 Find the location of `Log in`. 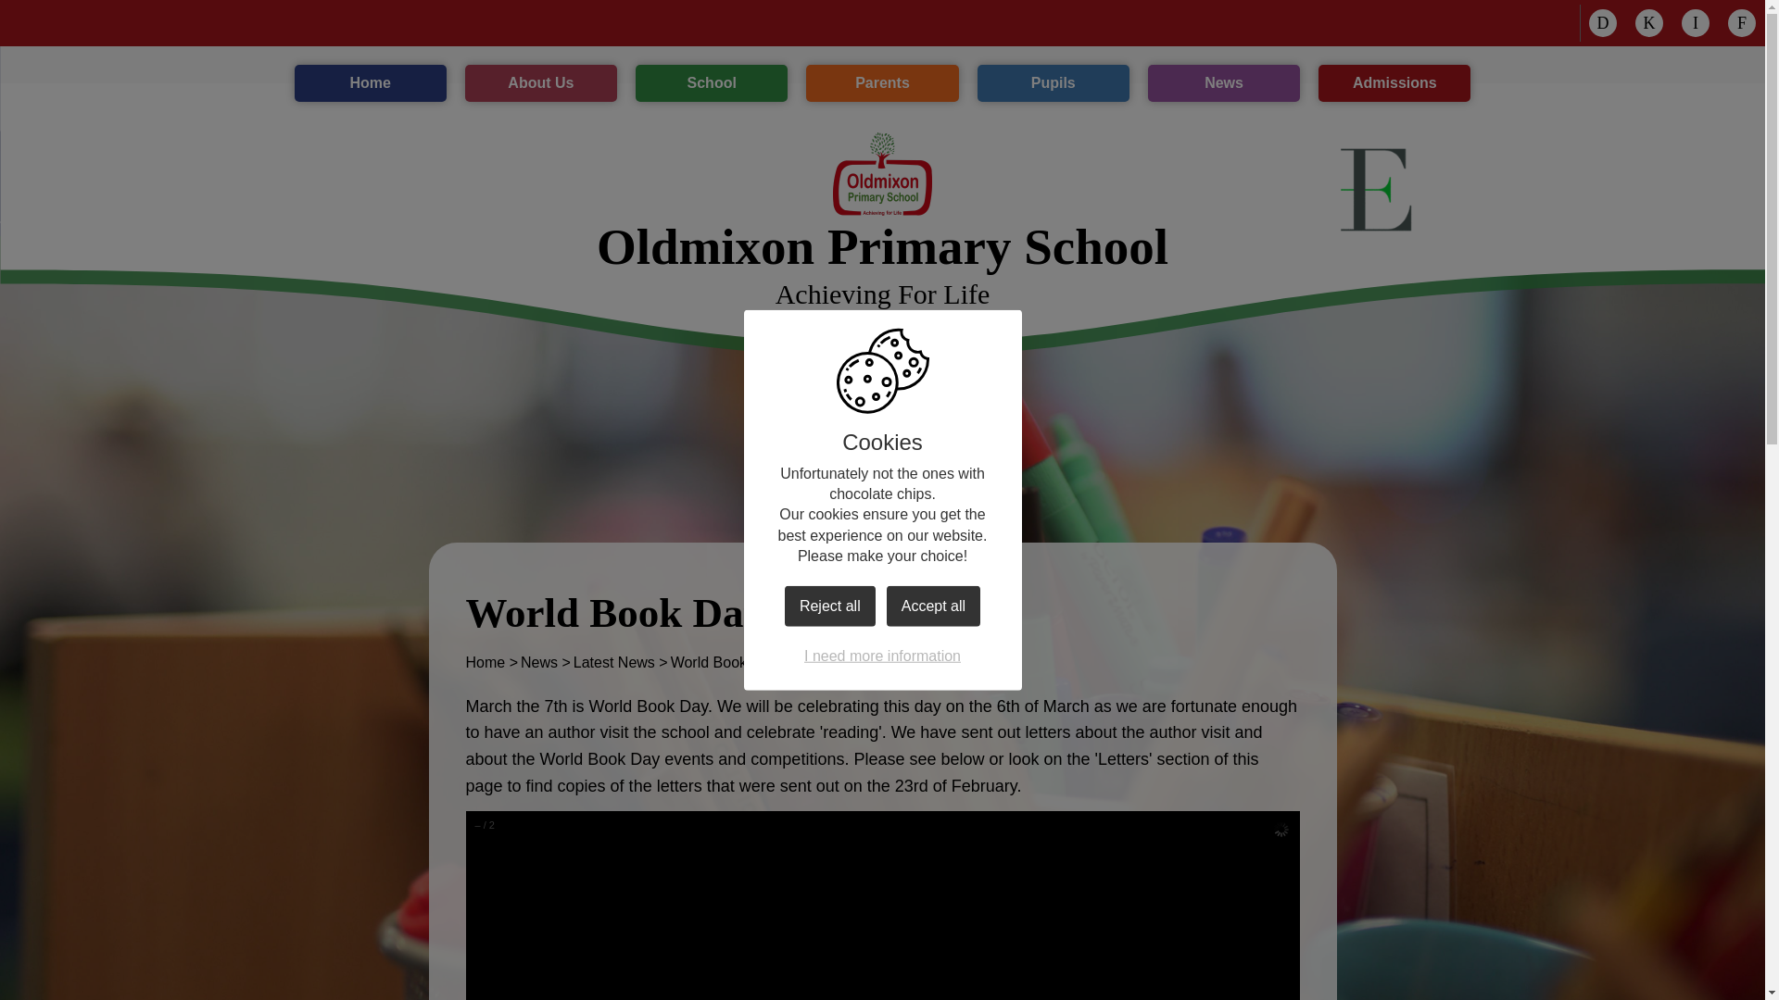

Log in is located at coordinates (1742, 22).